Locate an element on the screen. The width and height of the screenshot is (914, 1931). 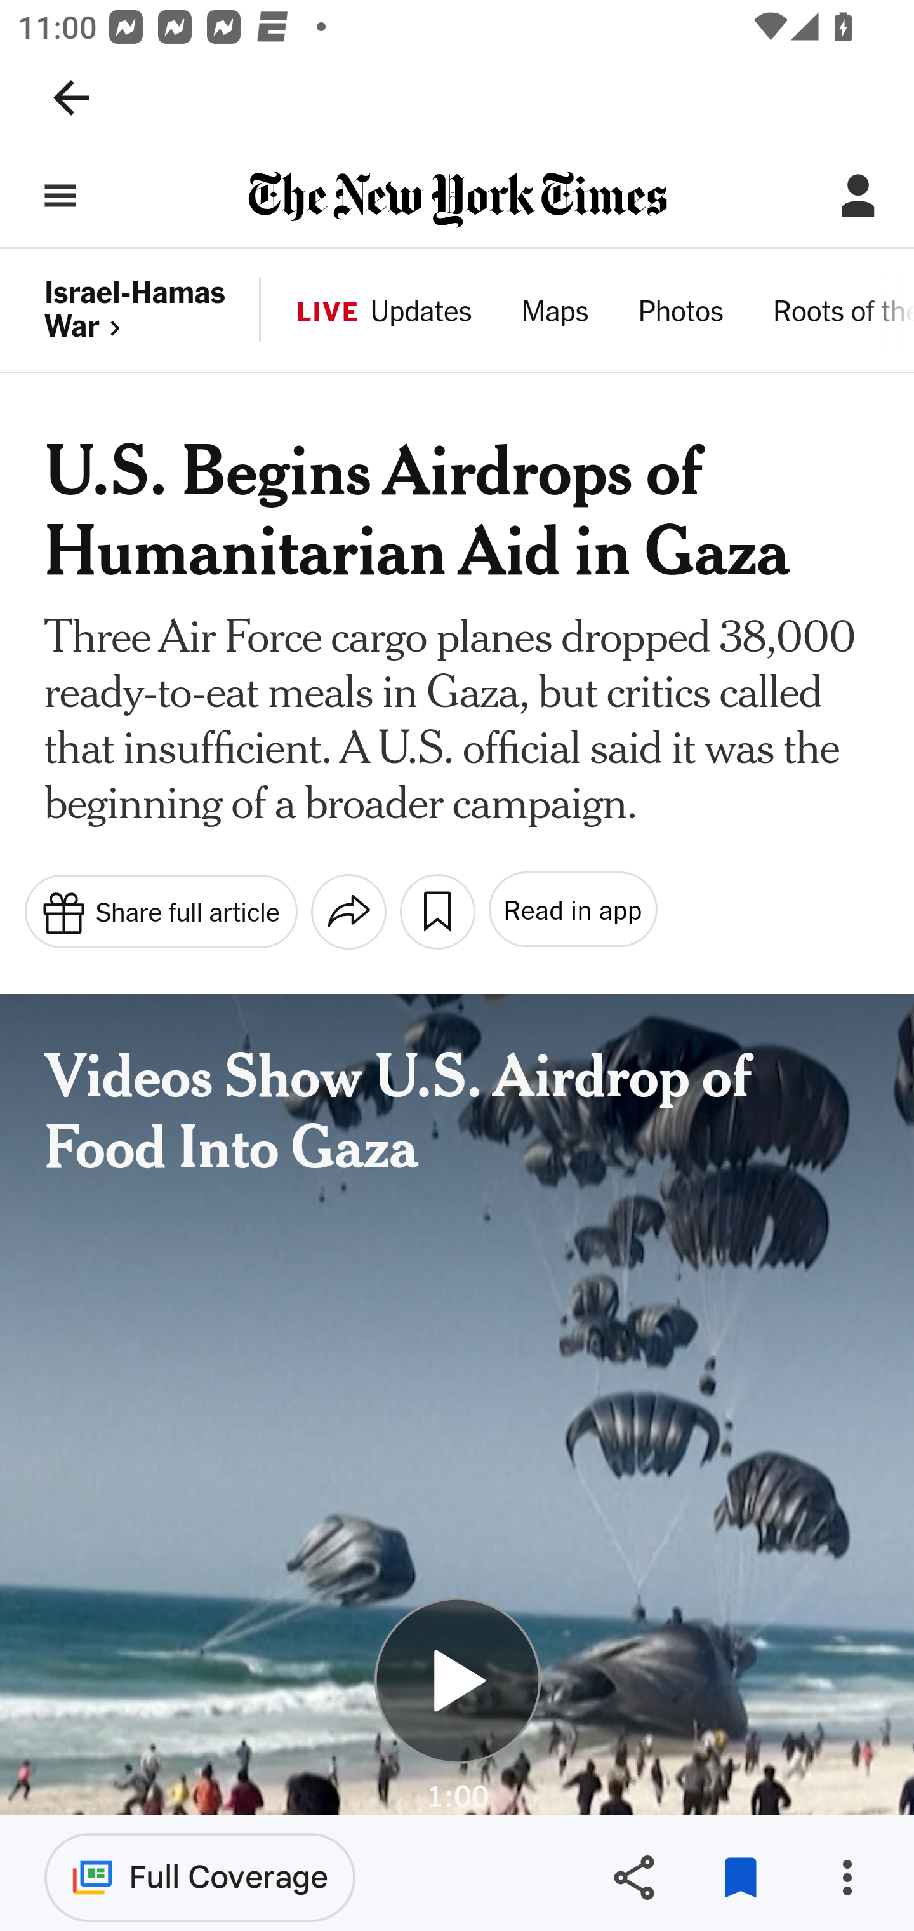
More options is located at coordinates (847, 1878).